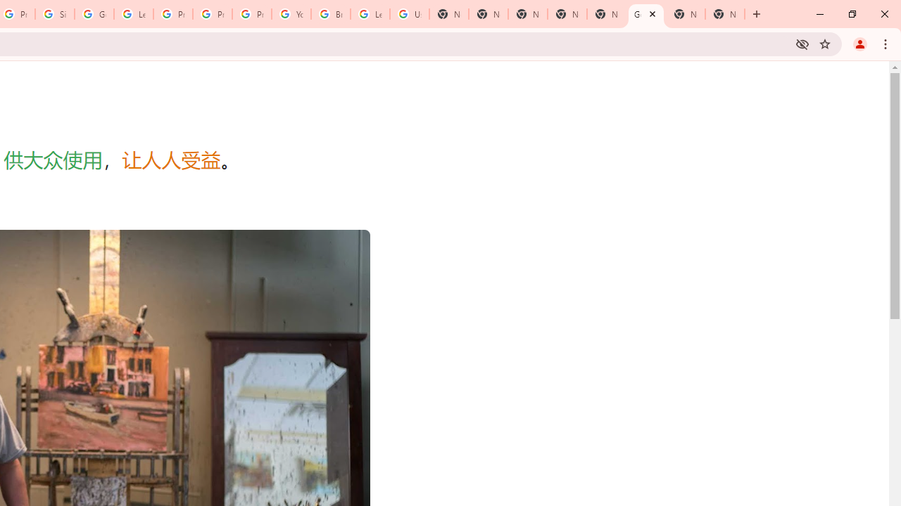 The width and height of the screenshot is (901, 506). Describe the element at coordinates (820, 14) in the screenshot. I see `Minimize` at that location.